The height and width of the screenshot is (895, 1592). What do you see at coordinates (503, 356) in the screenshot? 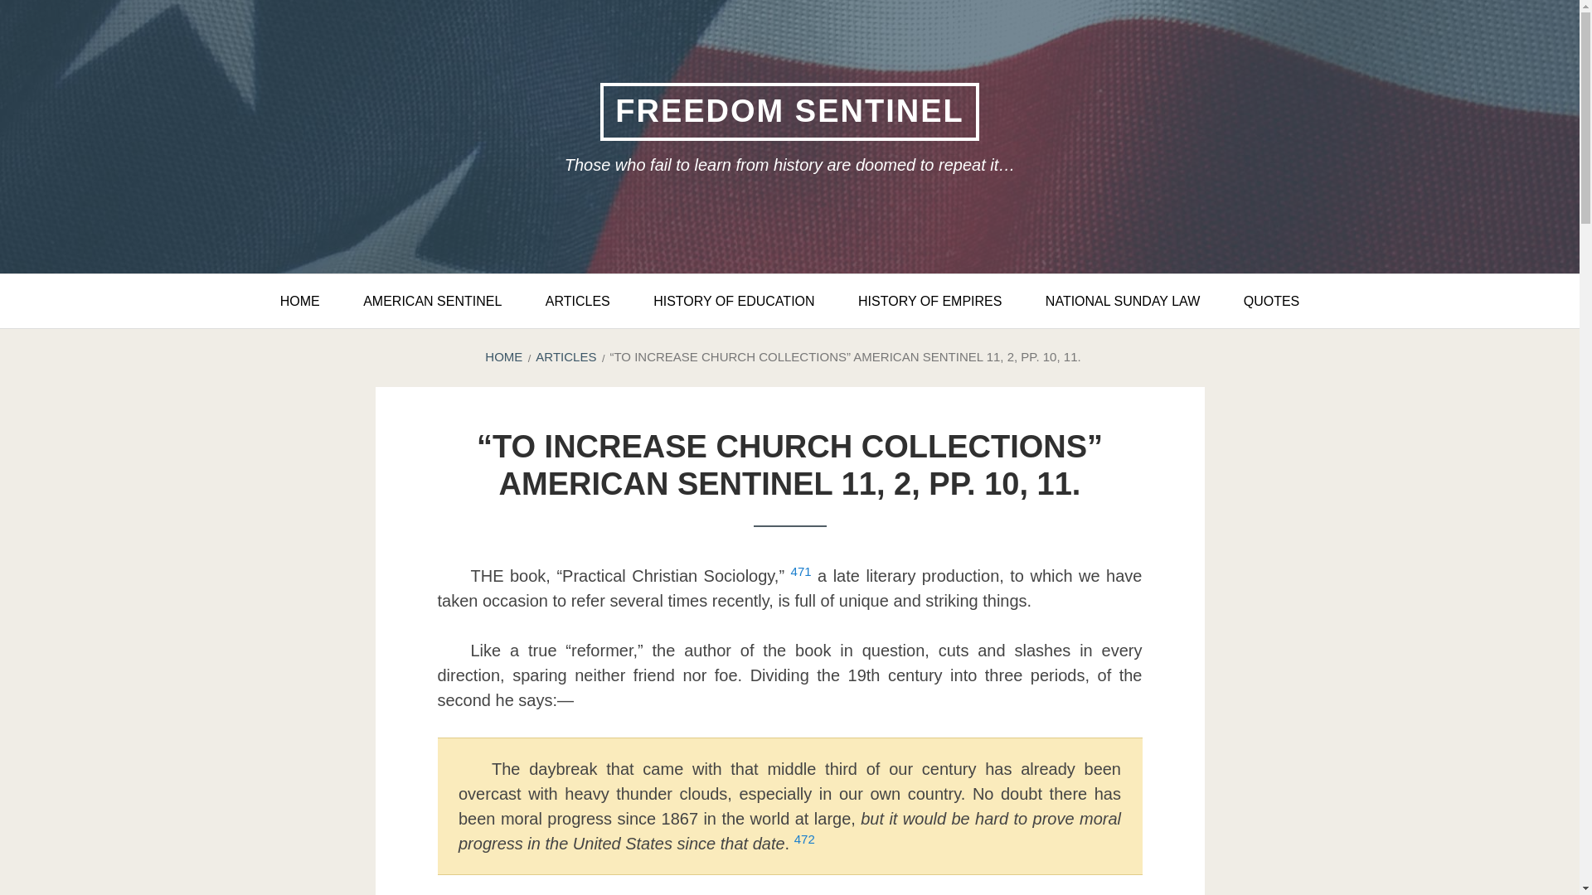
I see `HOME` at bounding box center [503, 356].